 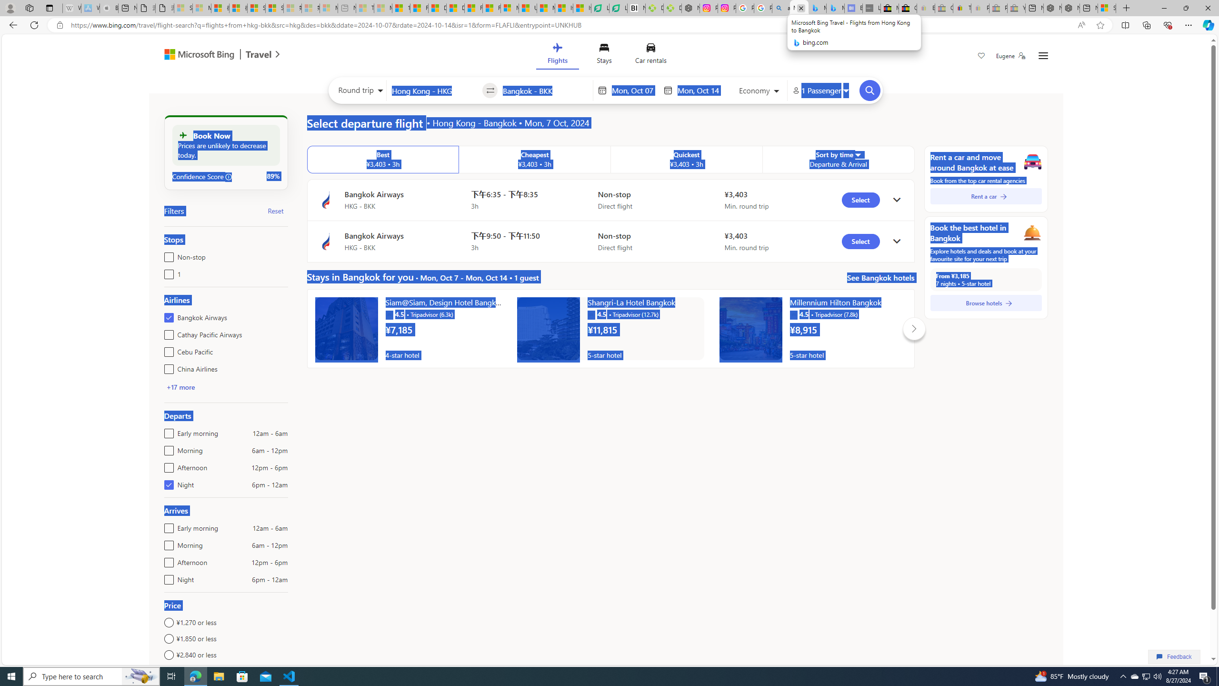 I want to click on Class: trvl-hub-header nofilter, so click(x=606, y=55).